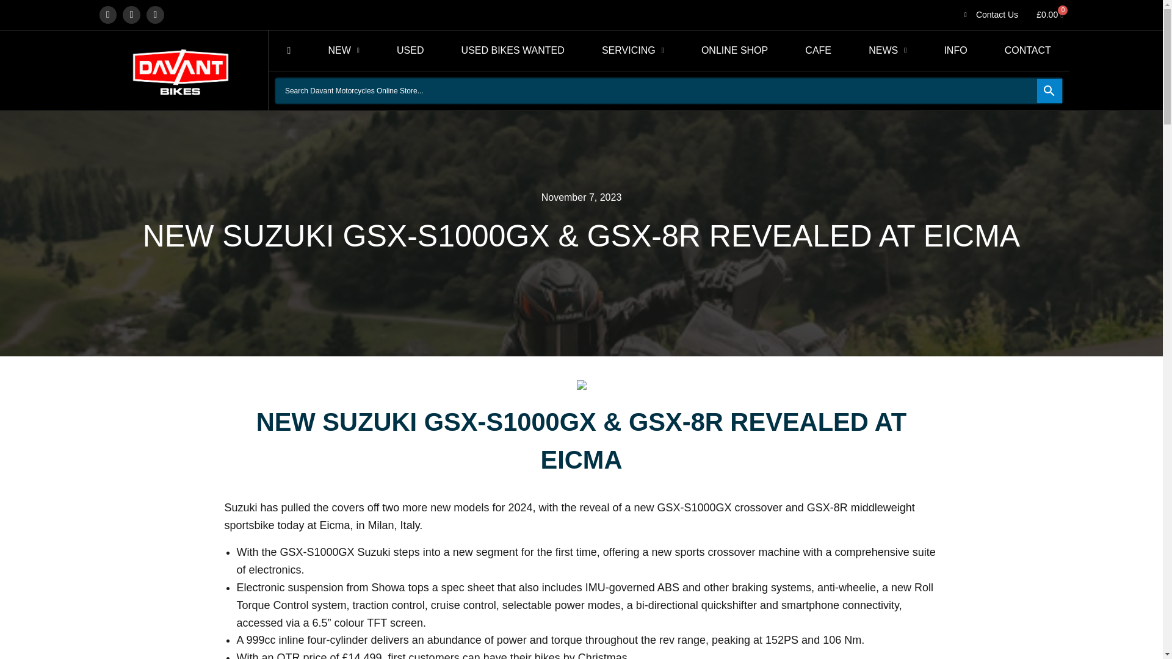  Describe the element at coordinates (344, 50) in the screenshot. I see `NEW` at that location.